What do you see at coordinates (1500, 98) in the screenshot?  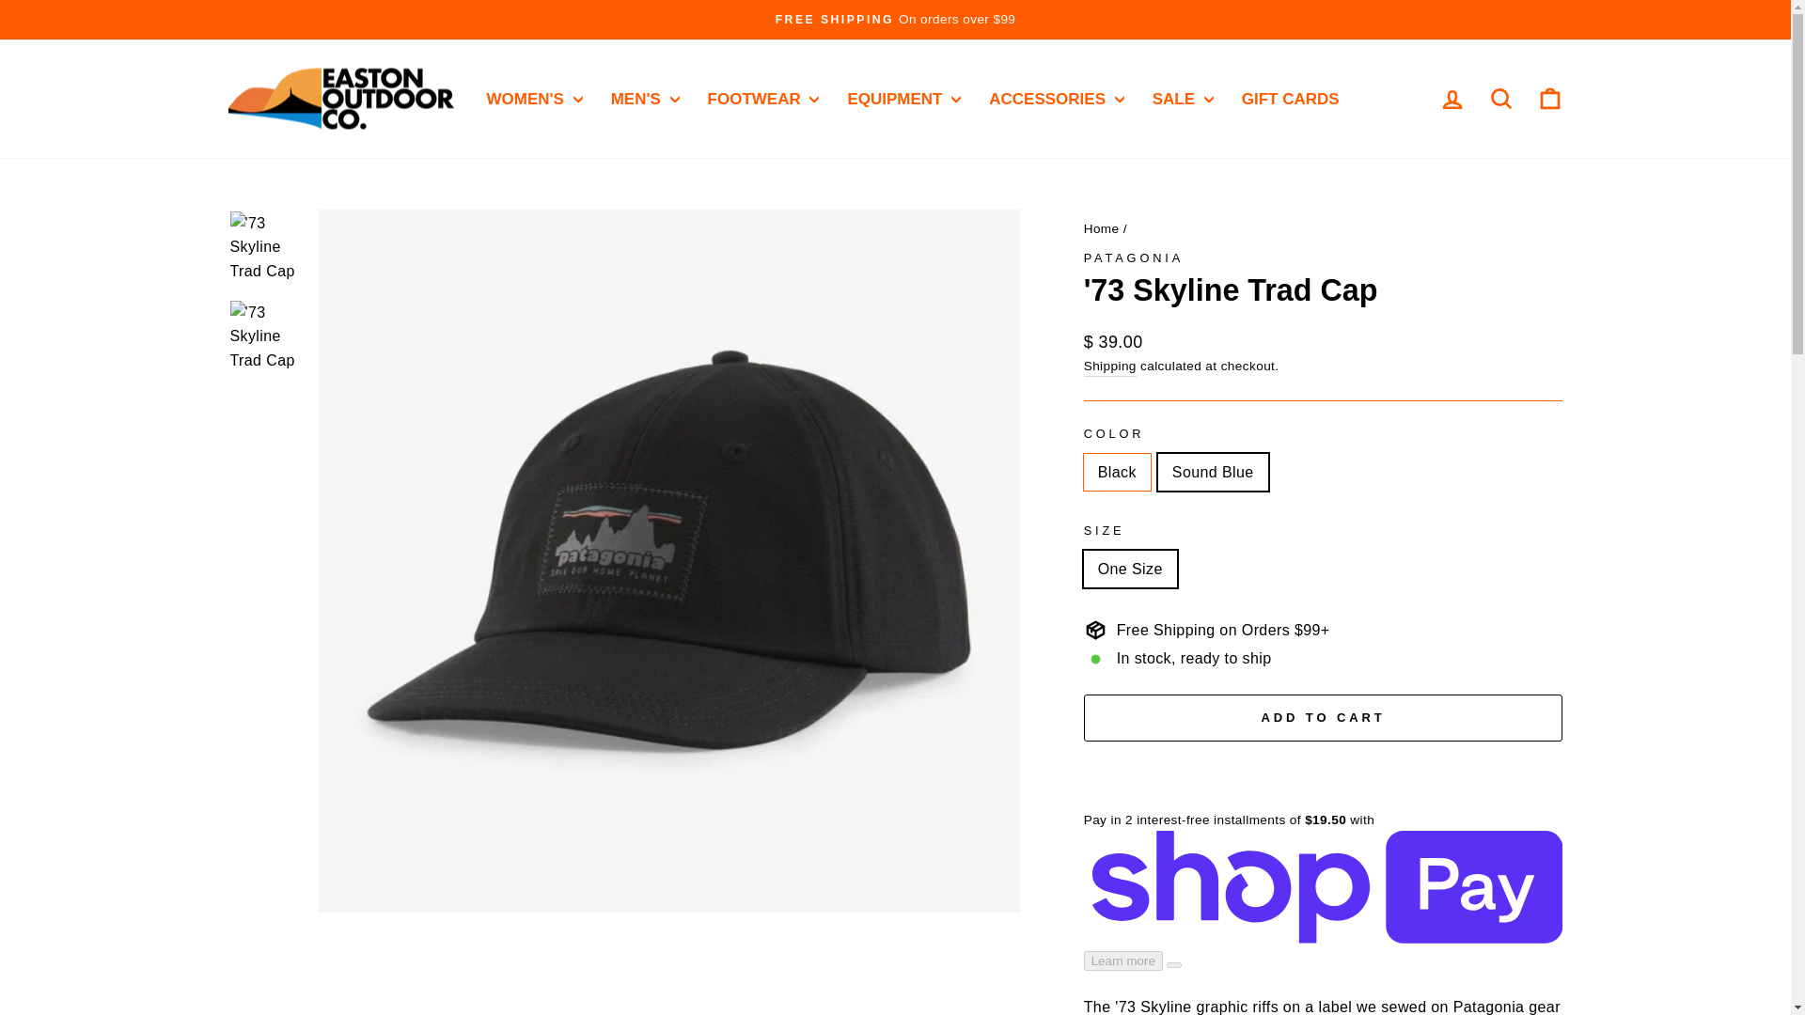 I see `ICON-SEARCH` at bounding box center [1500, 98].